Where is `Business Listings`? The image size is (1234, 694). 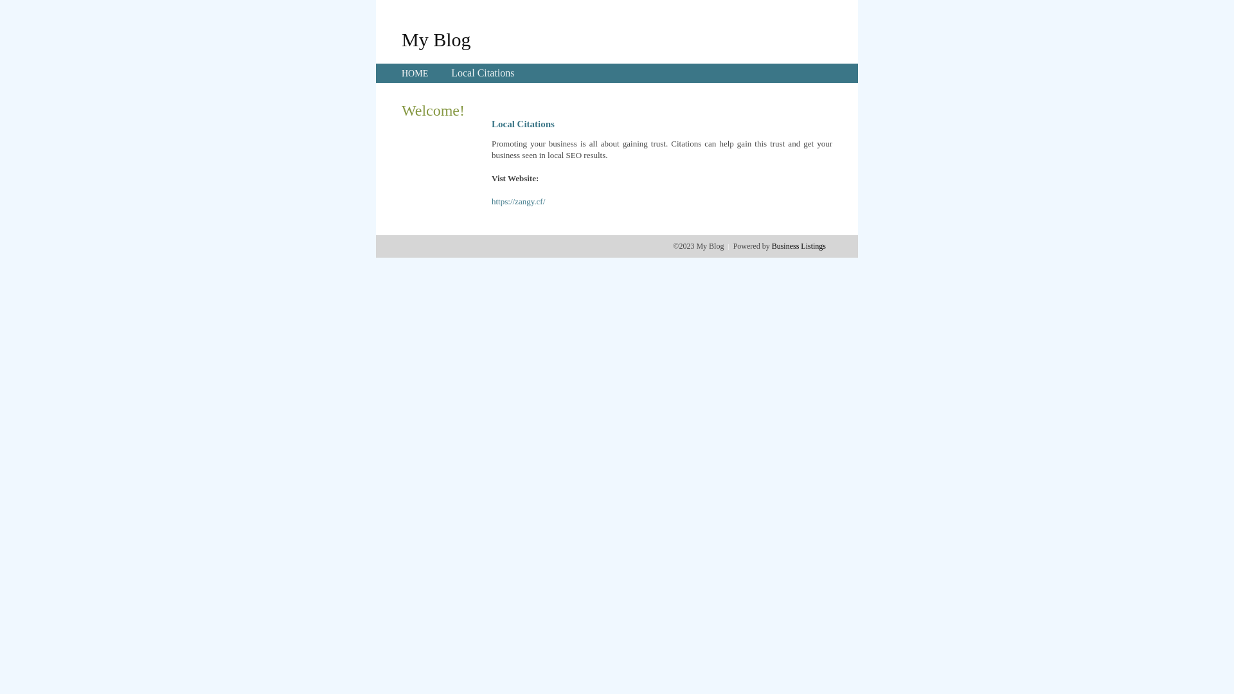 Business Listings is located at coordinates (799, 246).